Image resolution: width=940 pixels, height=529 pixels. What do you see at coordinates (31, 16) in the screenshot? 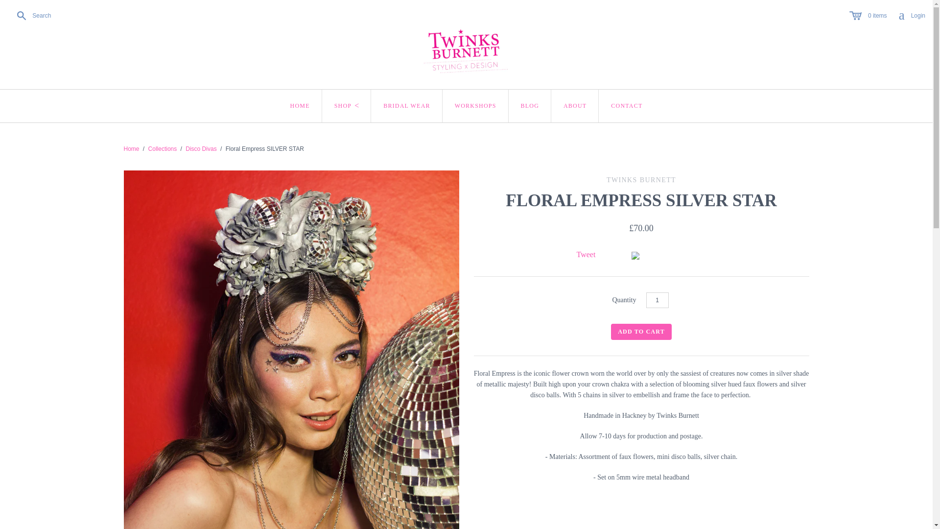
I see `Search` at bounding box center [31, 16].